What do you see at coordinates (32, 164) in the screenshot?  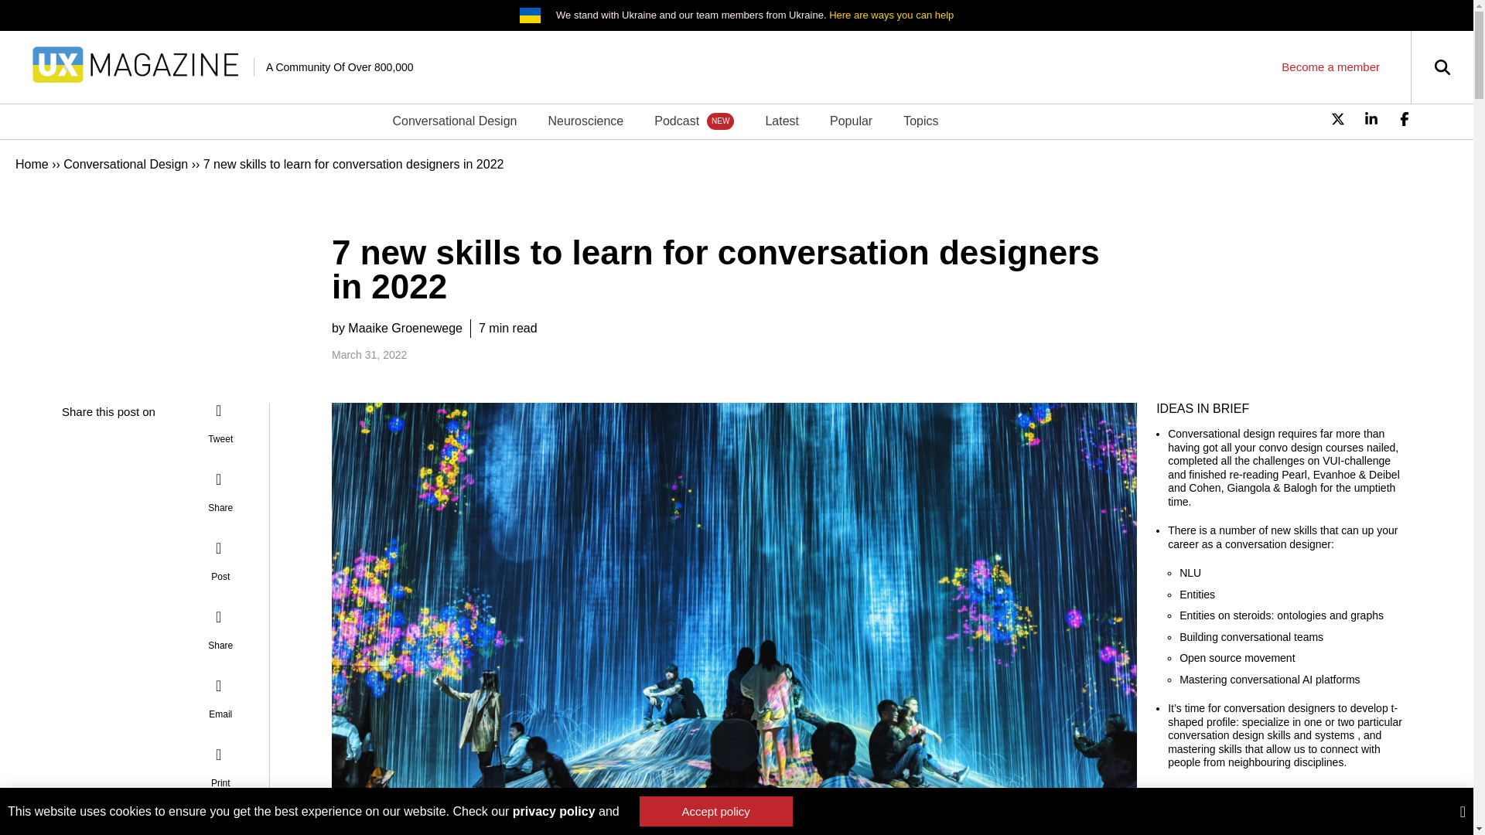 I see `Home` at bounding box center [32, 164].